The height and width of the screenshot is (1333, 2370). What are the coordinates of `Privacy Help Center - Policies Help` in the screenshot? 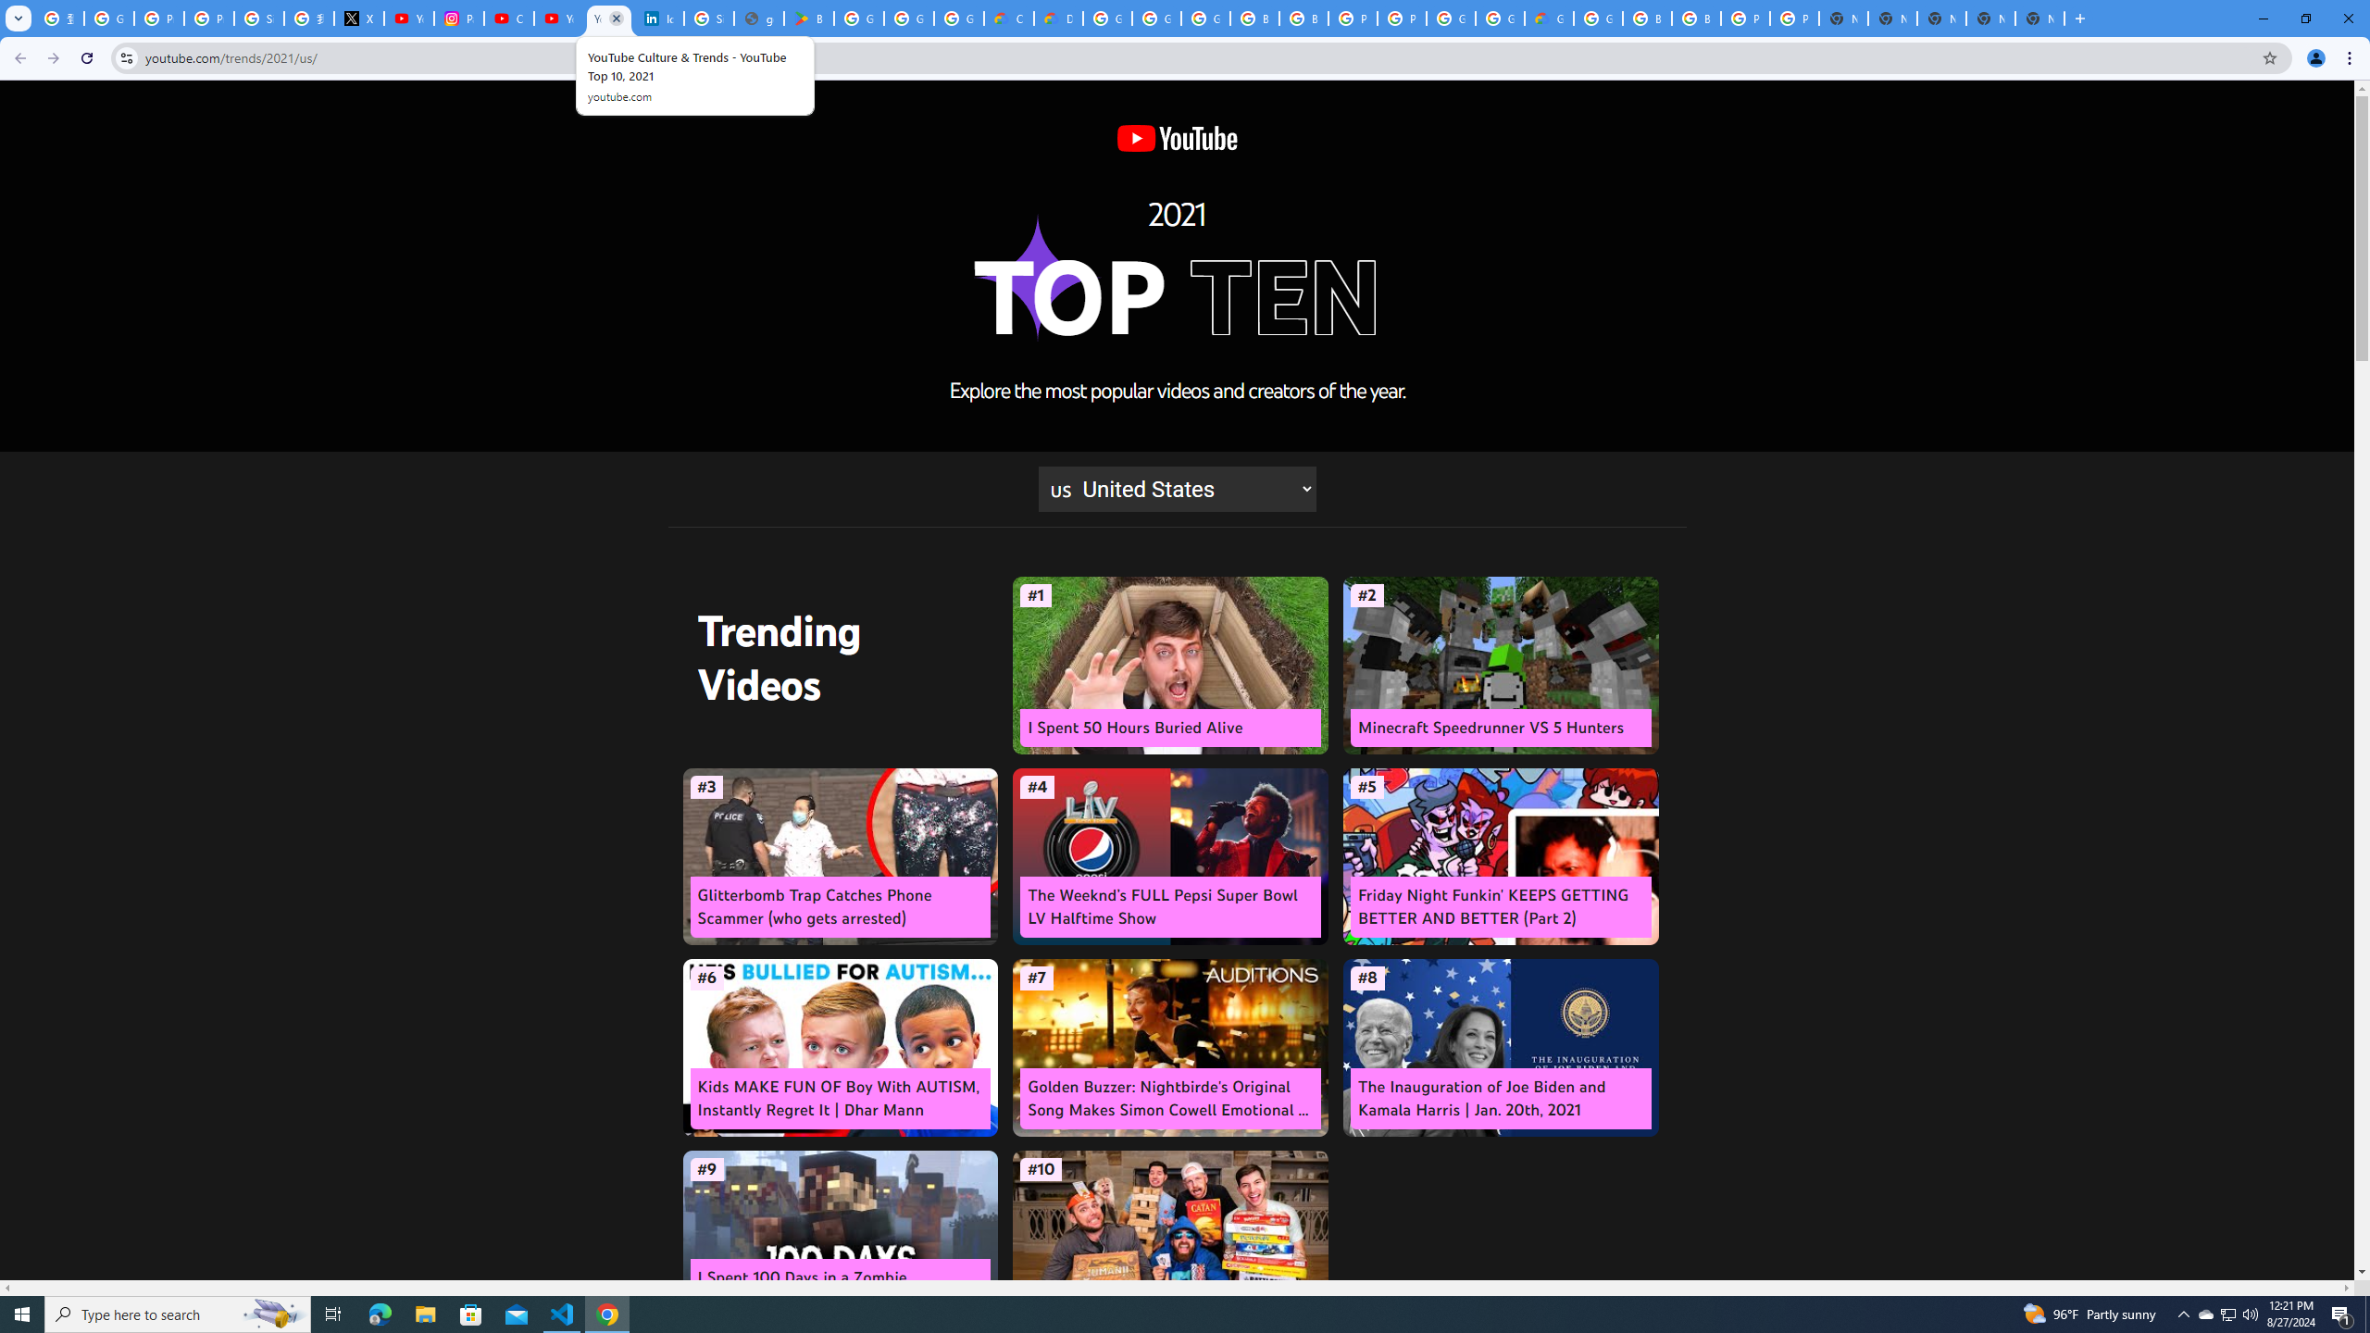 It's located at (158, 19).